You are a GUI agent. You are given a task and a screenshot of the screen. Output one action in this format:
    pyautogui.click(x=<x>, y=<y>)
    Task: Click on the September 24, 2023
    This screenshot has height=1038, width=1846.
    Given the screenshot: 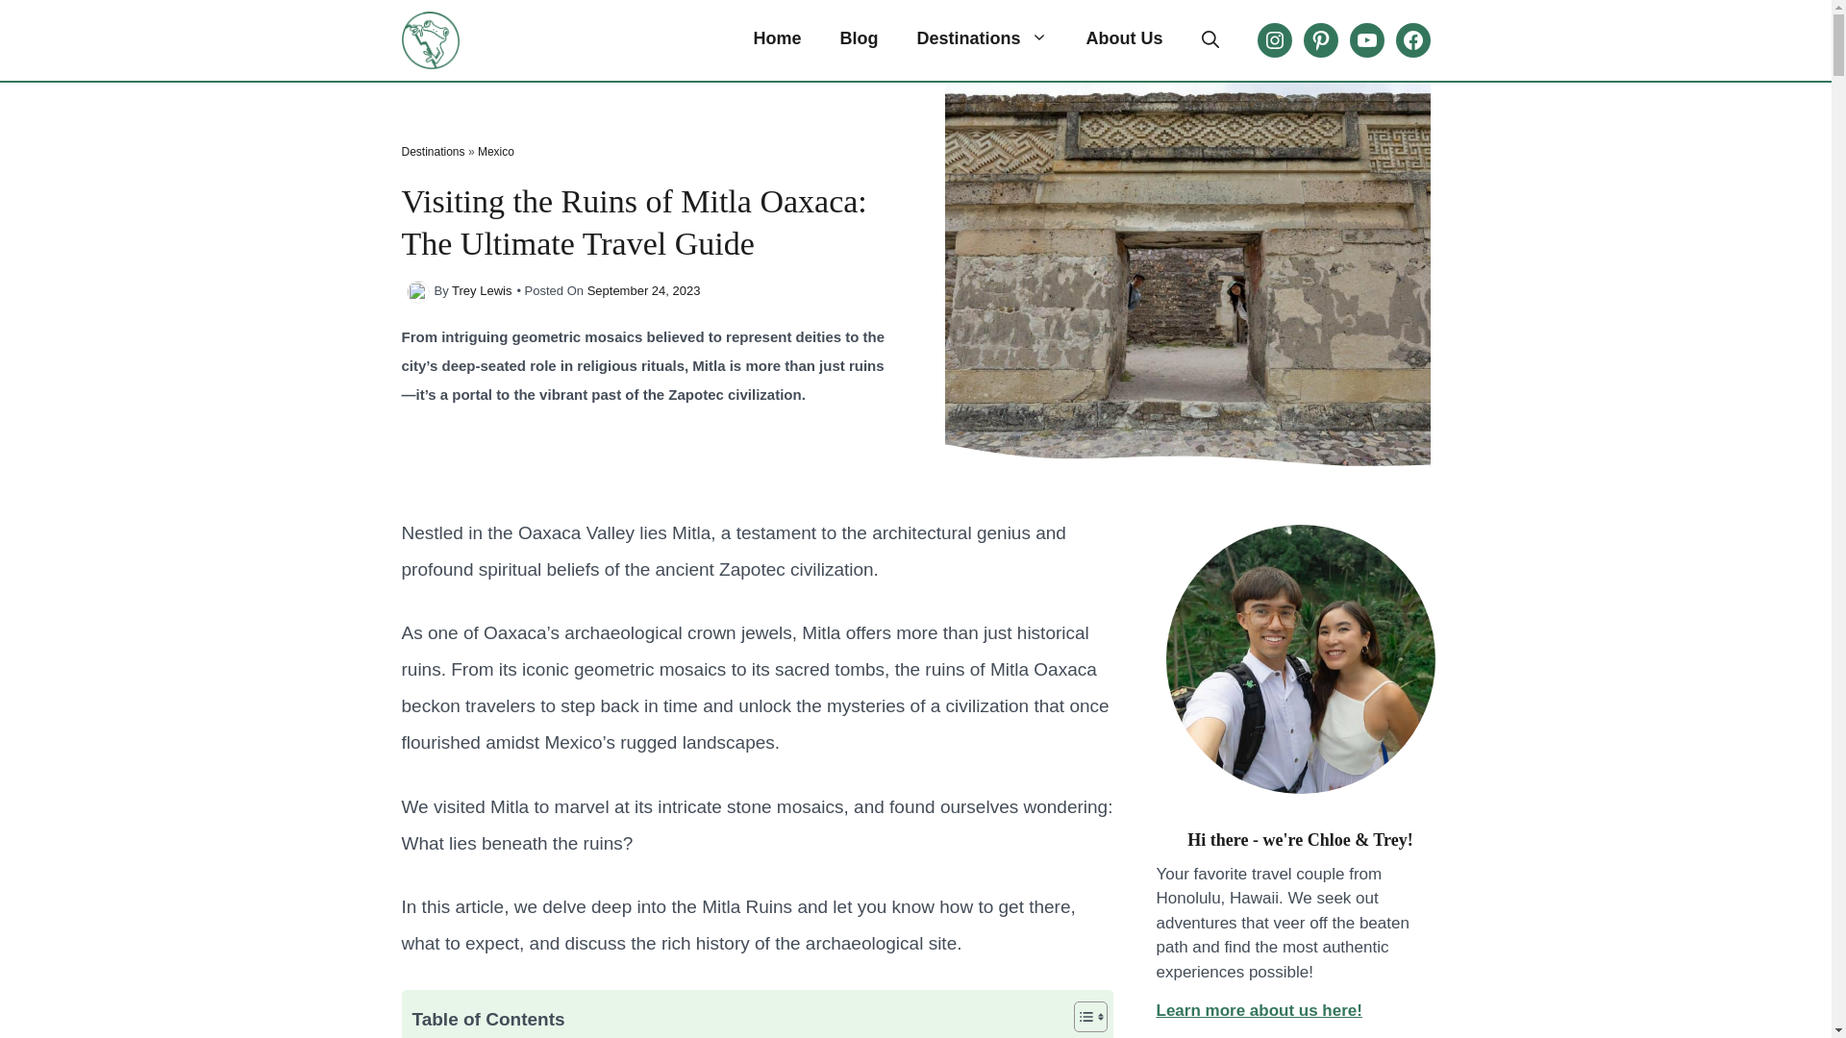 What is the action you would take?
    pyautogui.click(x=644, y=290)
    